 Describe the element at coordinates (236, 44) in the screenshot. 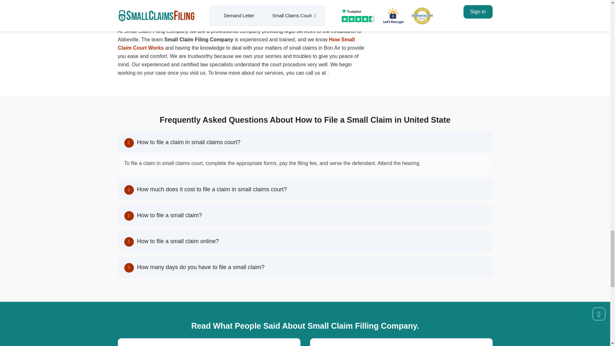

I see `How Small Claim Court Works` at that location.